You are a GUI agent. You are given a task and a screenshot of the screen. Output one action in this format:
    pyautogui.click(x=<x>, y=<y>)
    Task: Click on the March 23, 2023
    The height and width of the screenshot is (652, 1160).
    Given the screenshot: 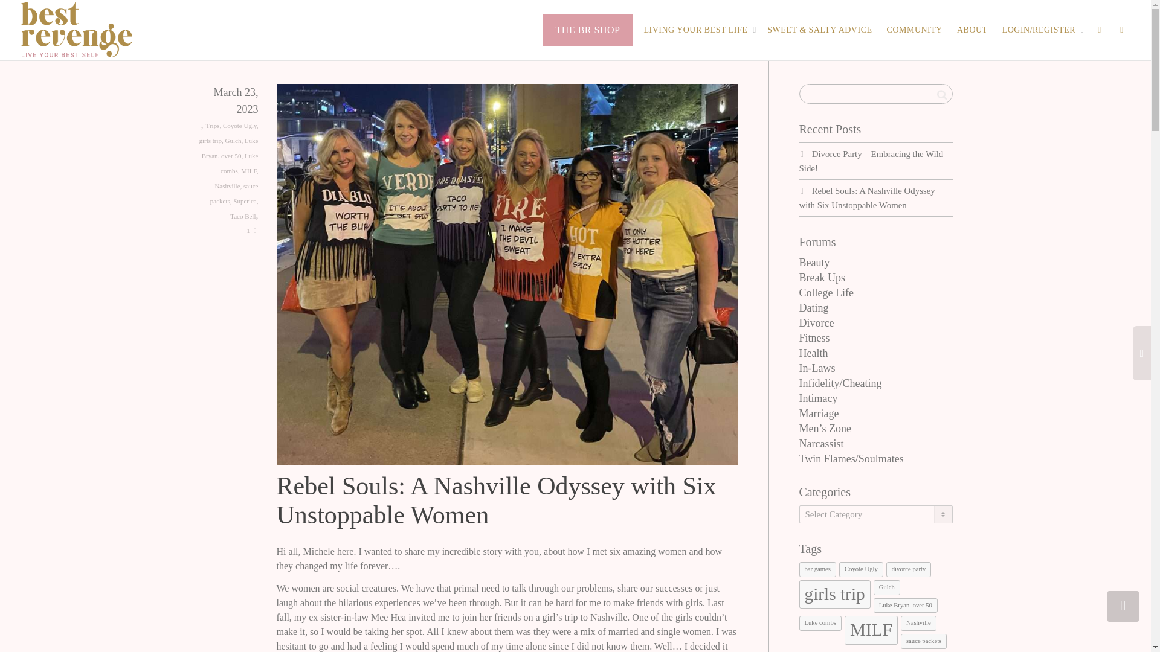 What is the action you would take?
    pyautogui.click(x=228, y=110)
    